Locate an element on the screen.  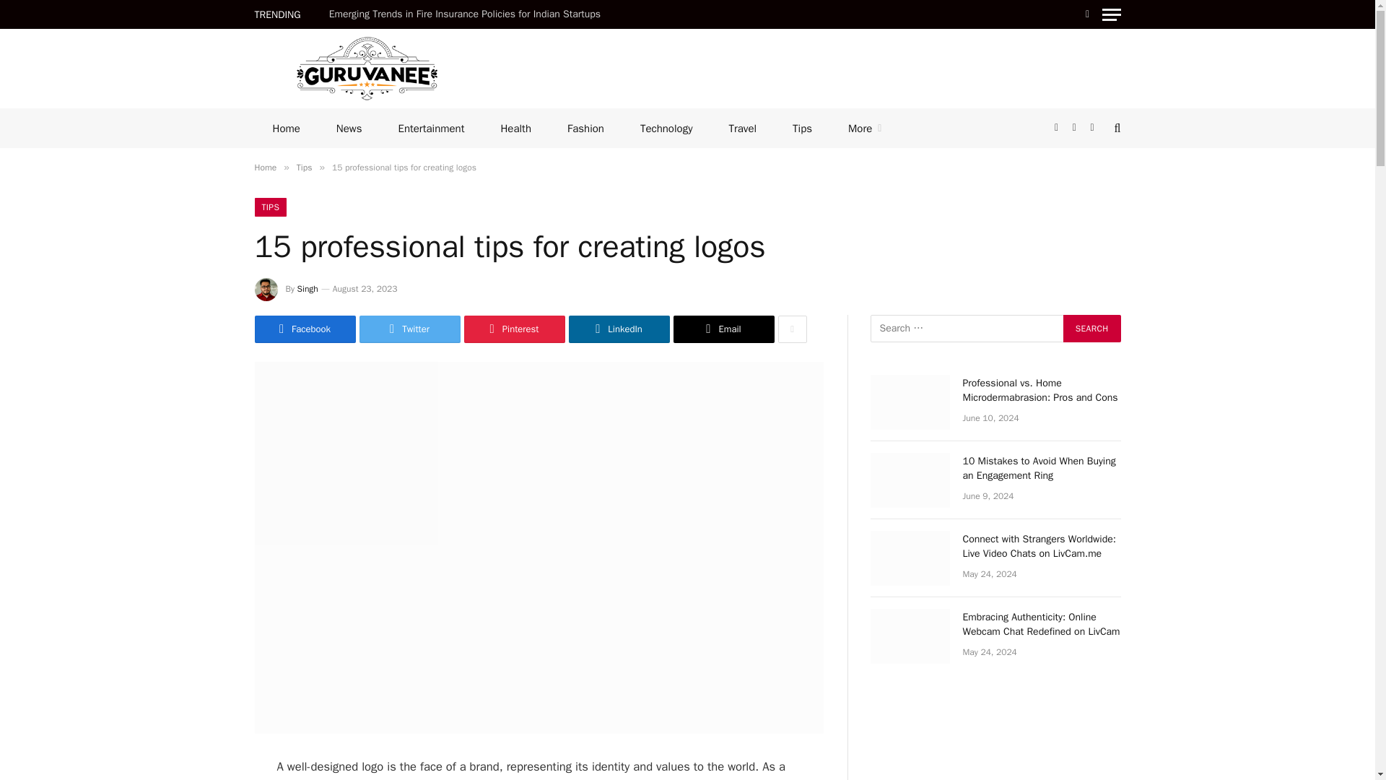
Share on LinkedIn is located at coordinates (619, 329).